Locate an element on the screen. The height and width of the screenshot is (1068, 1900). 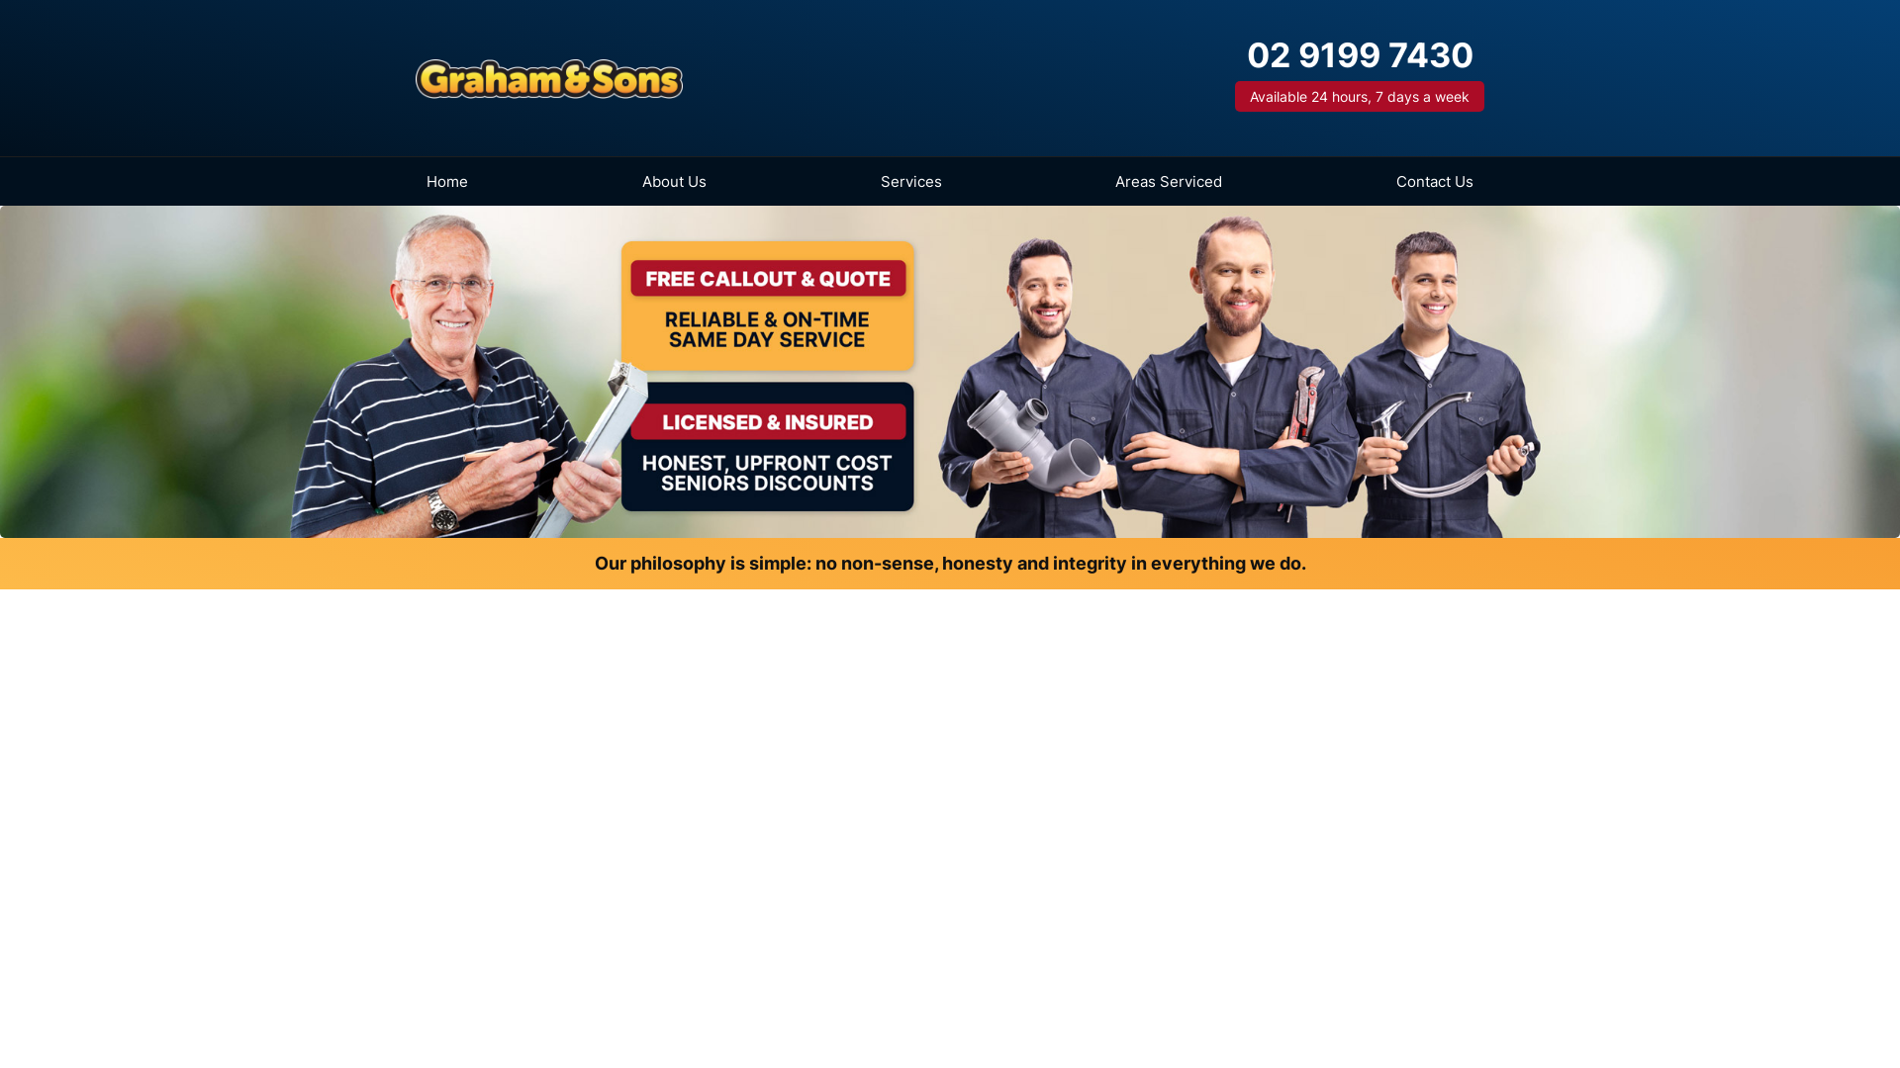
Areas Serviced is located at coordinates (1169, 182).